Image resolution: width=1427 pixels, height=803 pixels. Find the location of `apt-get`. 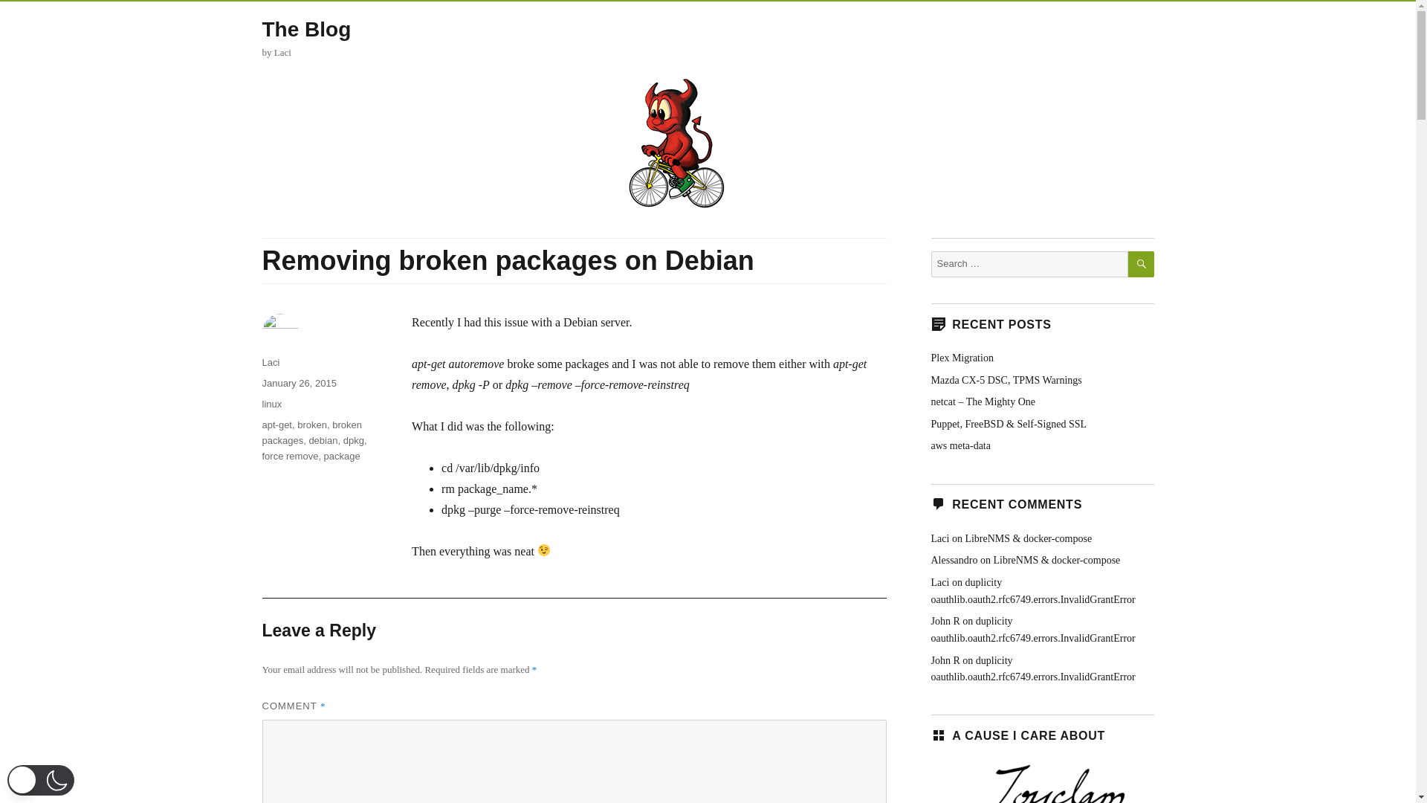

apt-get is located at coordinates (276, 424).